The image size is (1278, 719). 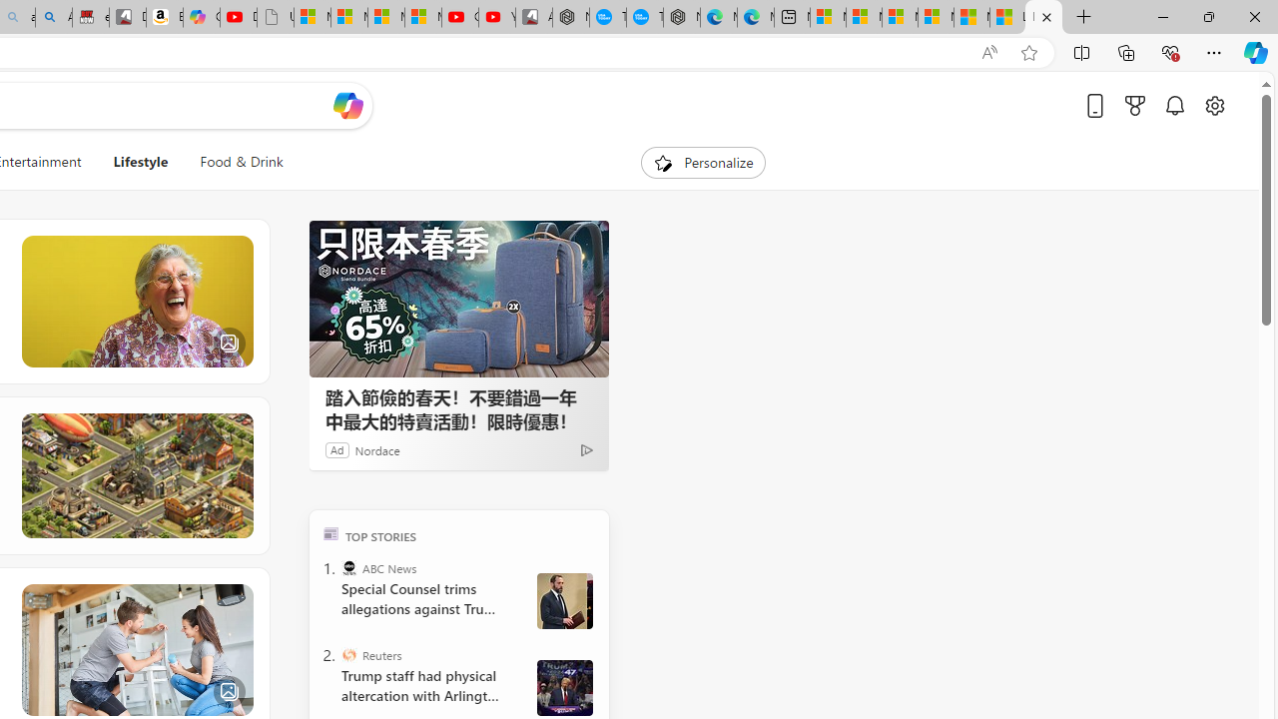 What do you see at coordinates (349, 567) in the screenshot?
I see `ABC News` at bounding box center [349, 567].